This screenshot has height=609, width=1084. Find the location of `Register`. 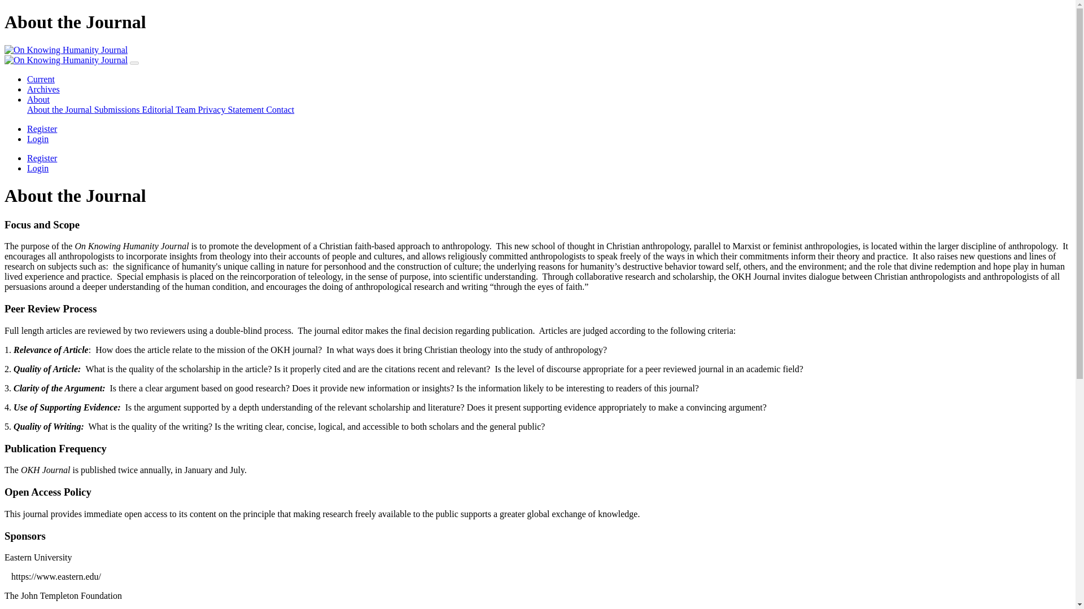

Register is located at coordinates (42, 158).